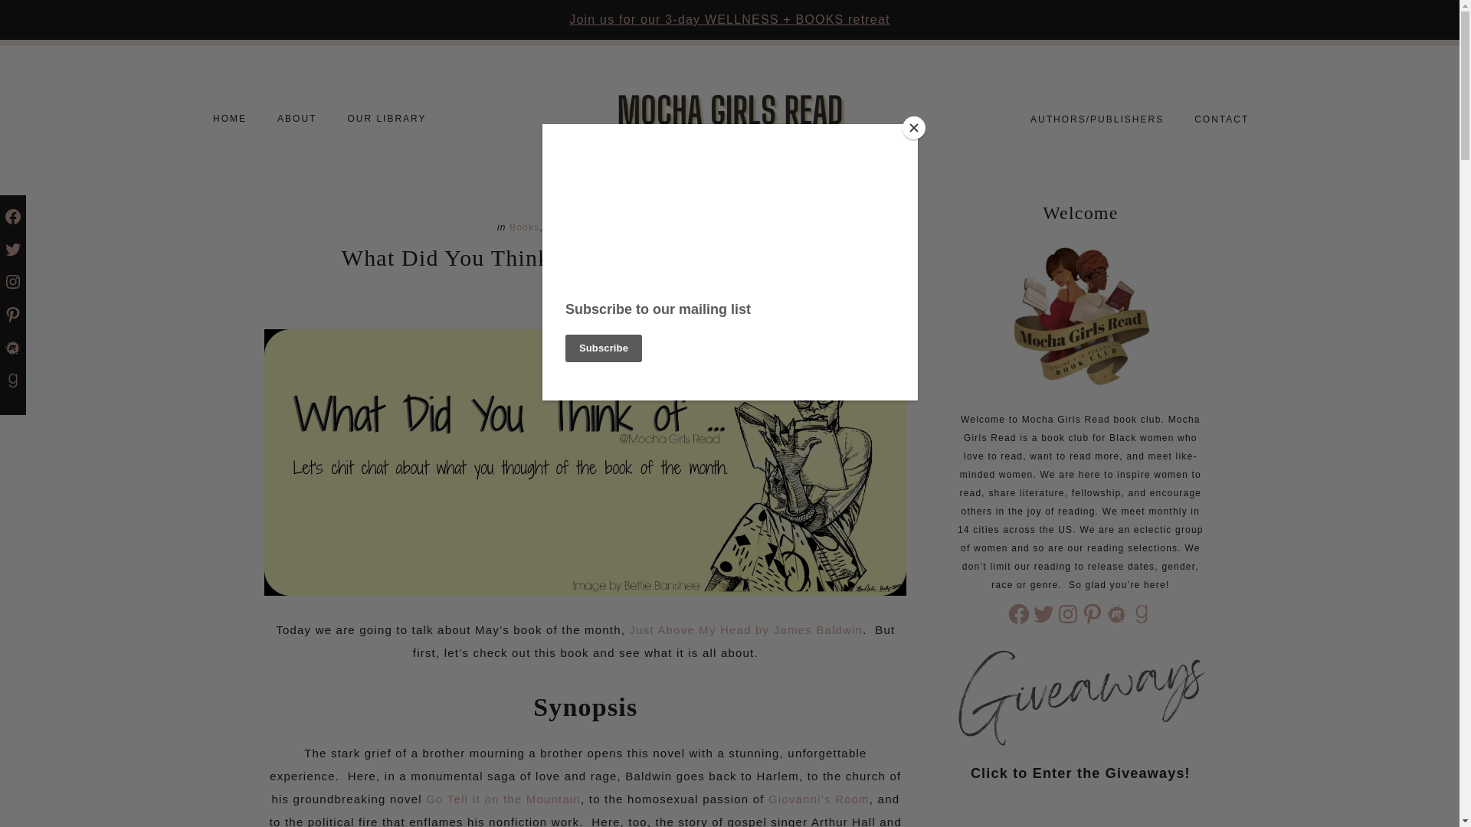 The height and width of the screenshot is (827, 1471). Describe the element at coordinates (570, 227) in the screenshot. I see `Chit Chat` at that location.